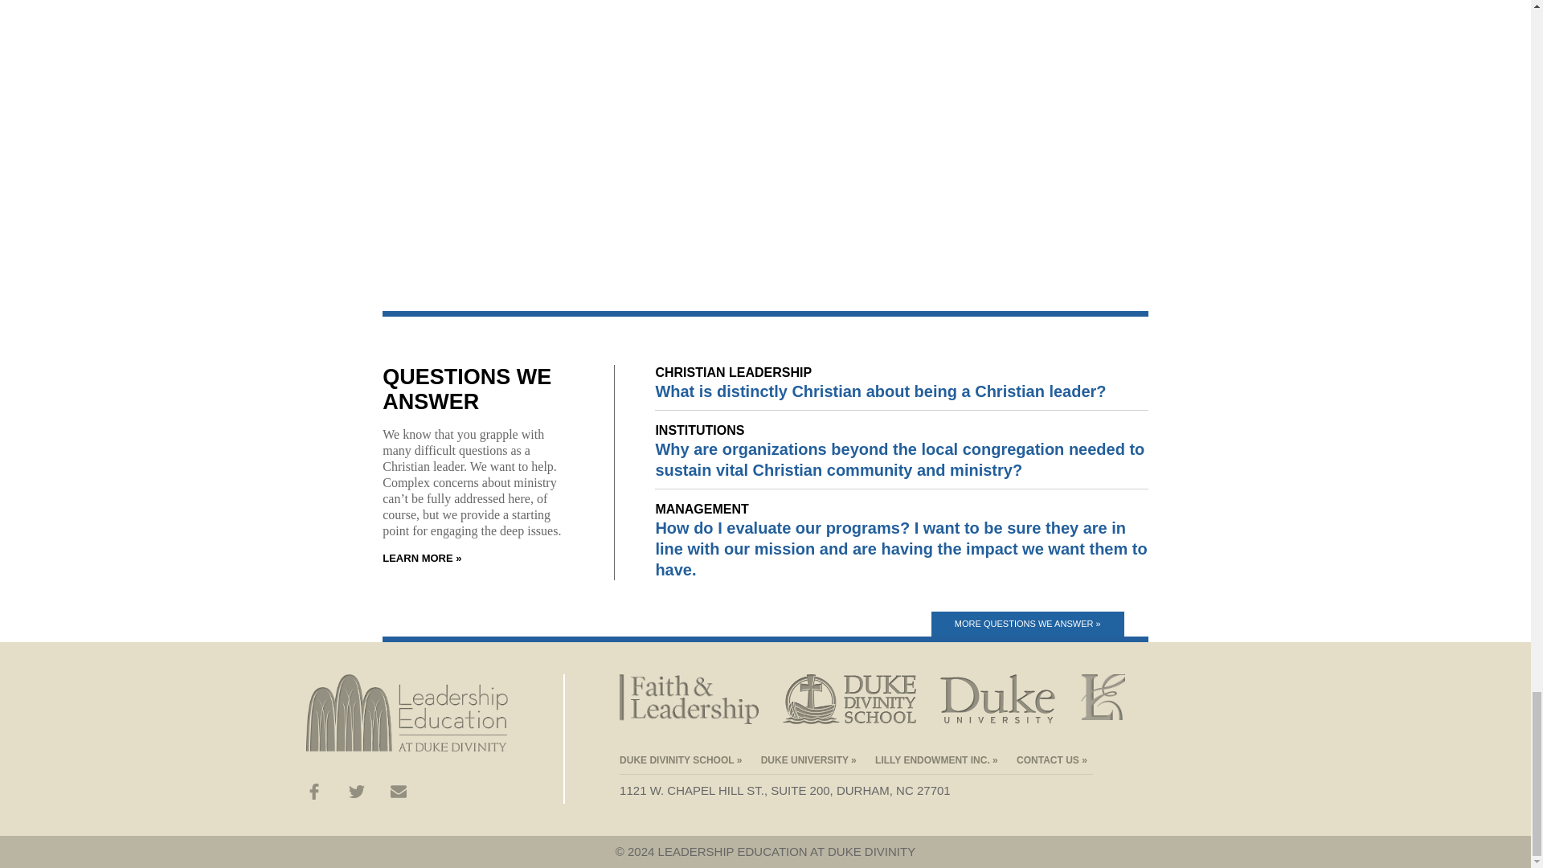 The width and height of the screenshot is (1543, 868). What do you see at coordinates (313, 791) in the screenshot?
I see `Visit Leadership Education Facebook Page` at bounding box center [313, 791].